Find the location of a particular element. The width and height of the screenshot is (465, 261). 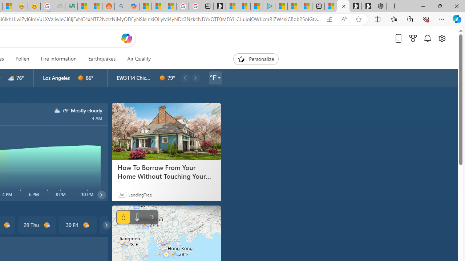

Wind is located at coordinates (150, 217).